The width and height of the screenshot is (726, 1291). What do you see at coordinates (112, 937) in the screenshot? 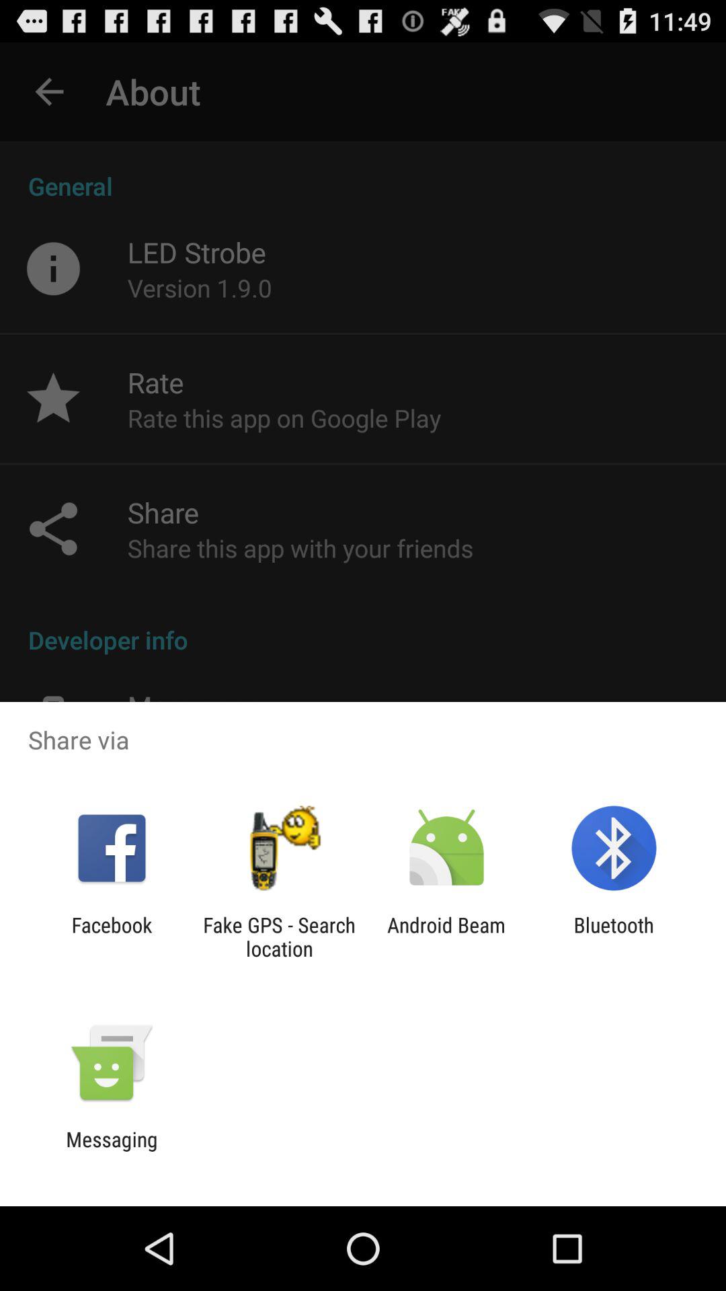
I see `jump to facebook icon` at bounding box center [112, 937].